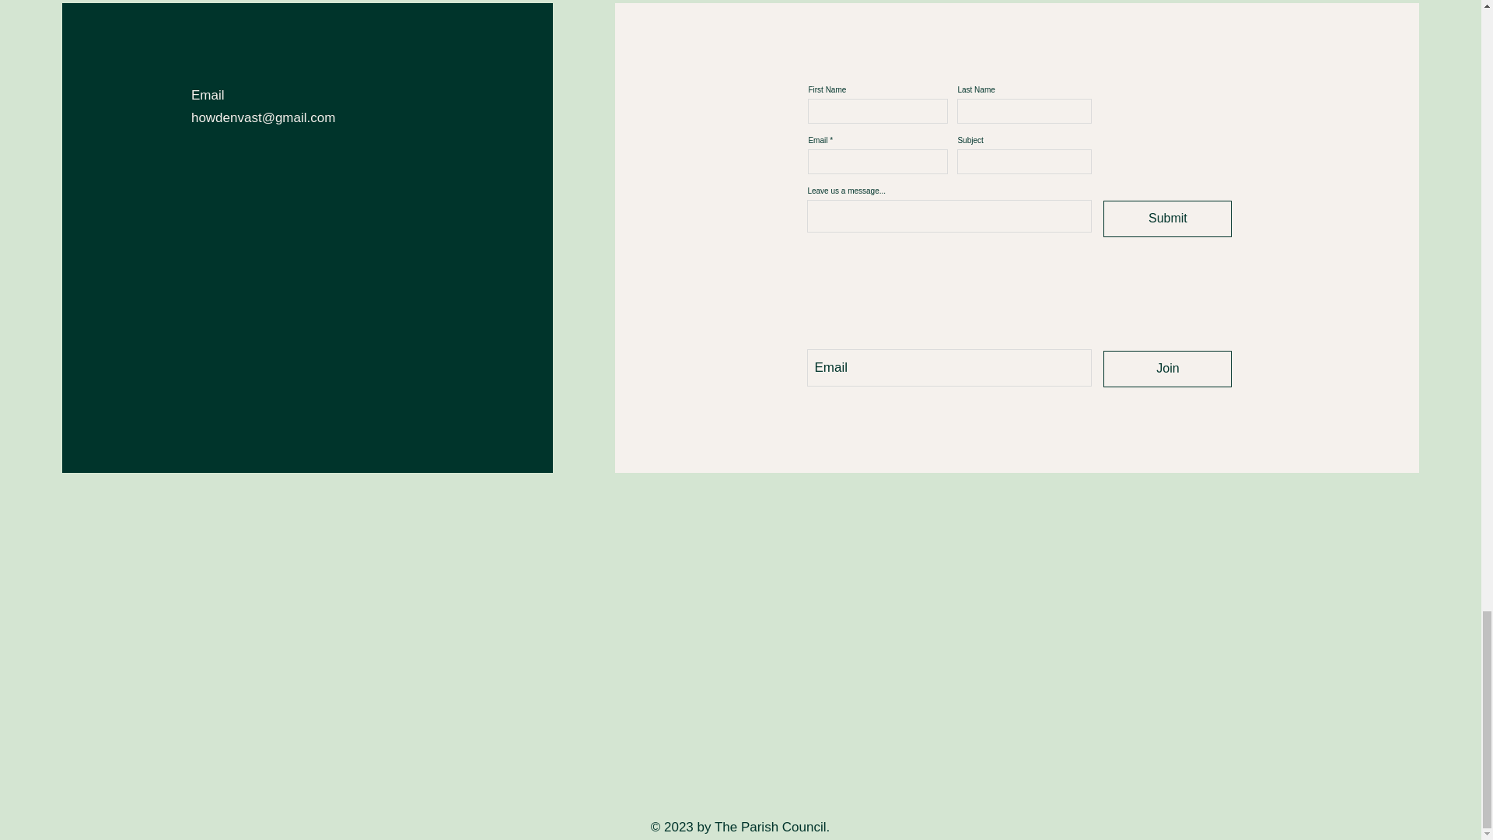  Describe the element at coordinates (1167, 219) in the screenshot. I see `Submit` at that location.